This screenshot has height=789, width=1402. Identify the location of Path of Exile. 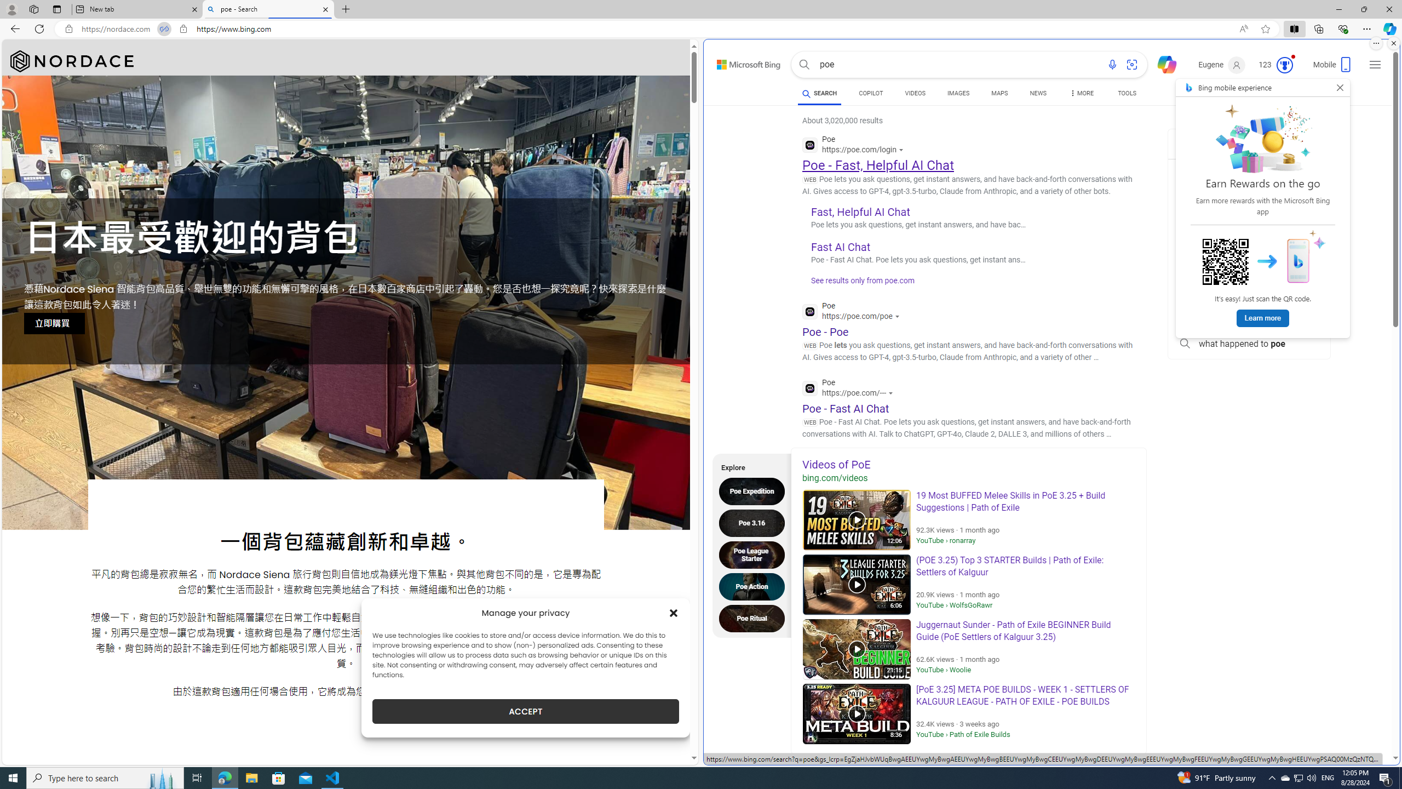
(878, 774).